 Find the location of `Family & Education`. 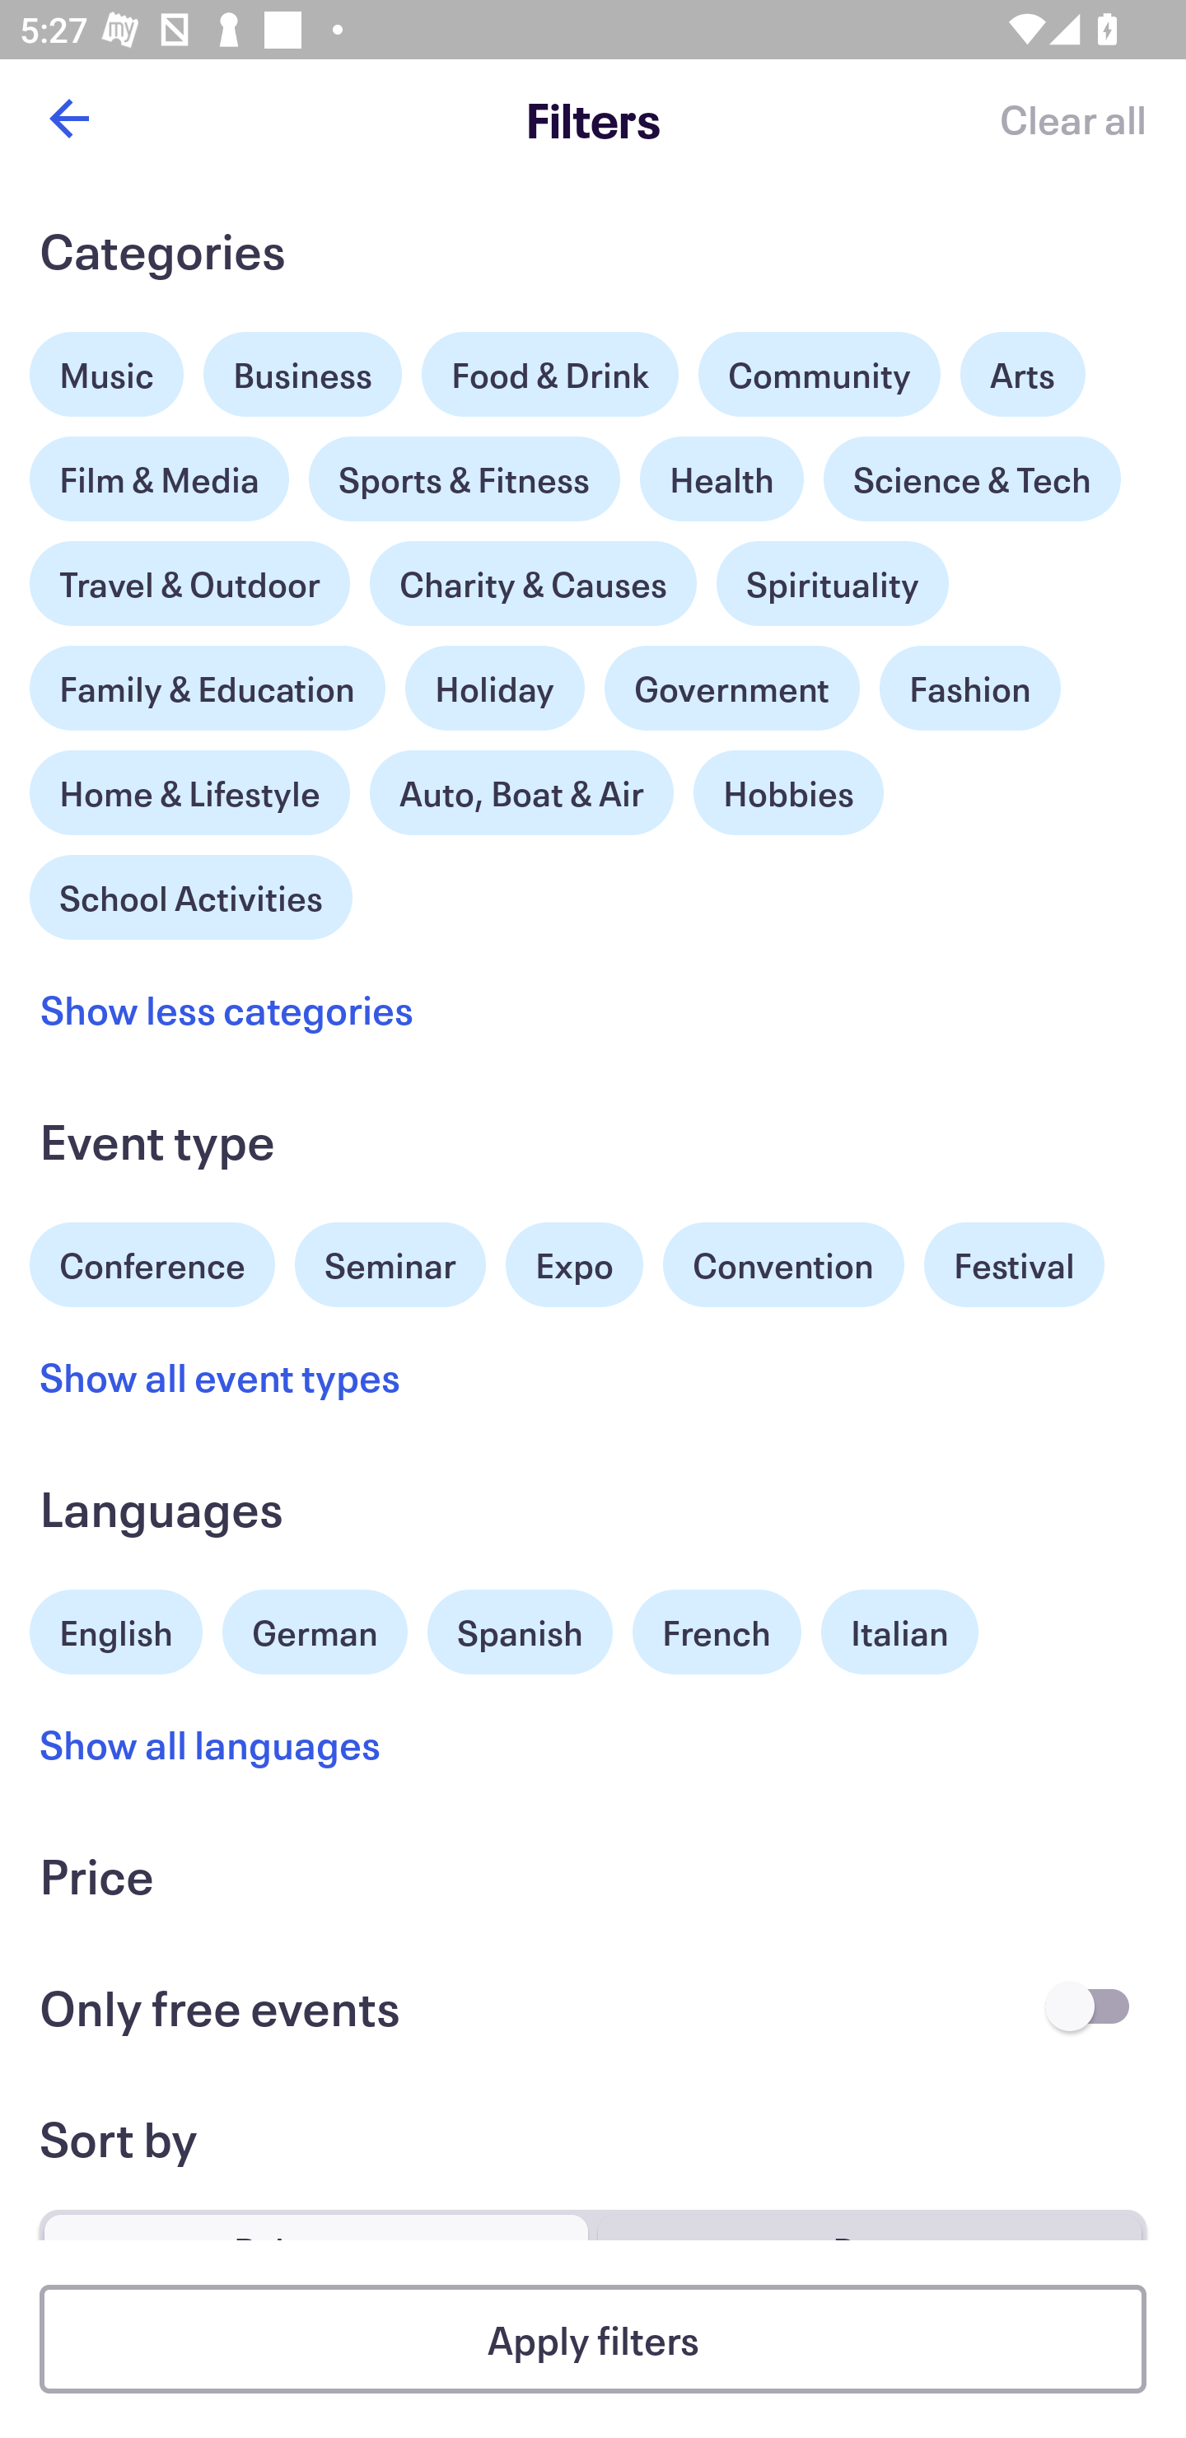

Family & Education is located at coordinates (208, 689).